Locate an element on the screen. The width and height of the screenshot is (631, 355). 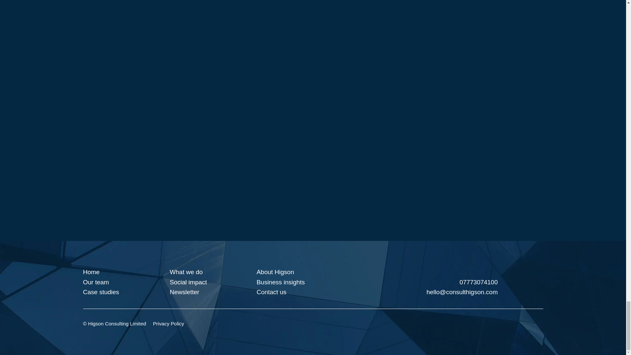
Case studies is located at coordinates (101, 292).